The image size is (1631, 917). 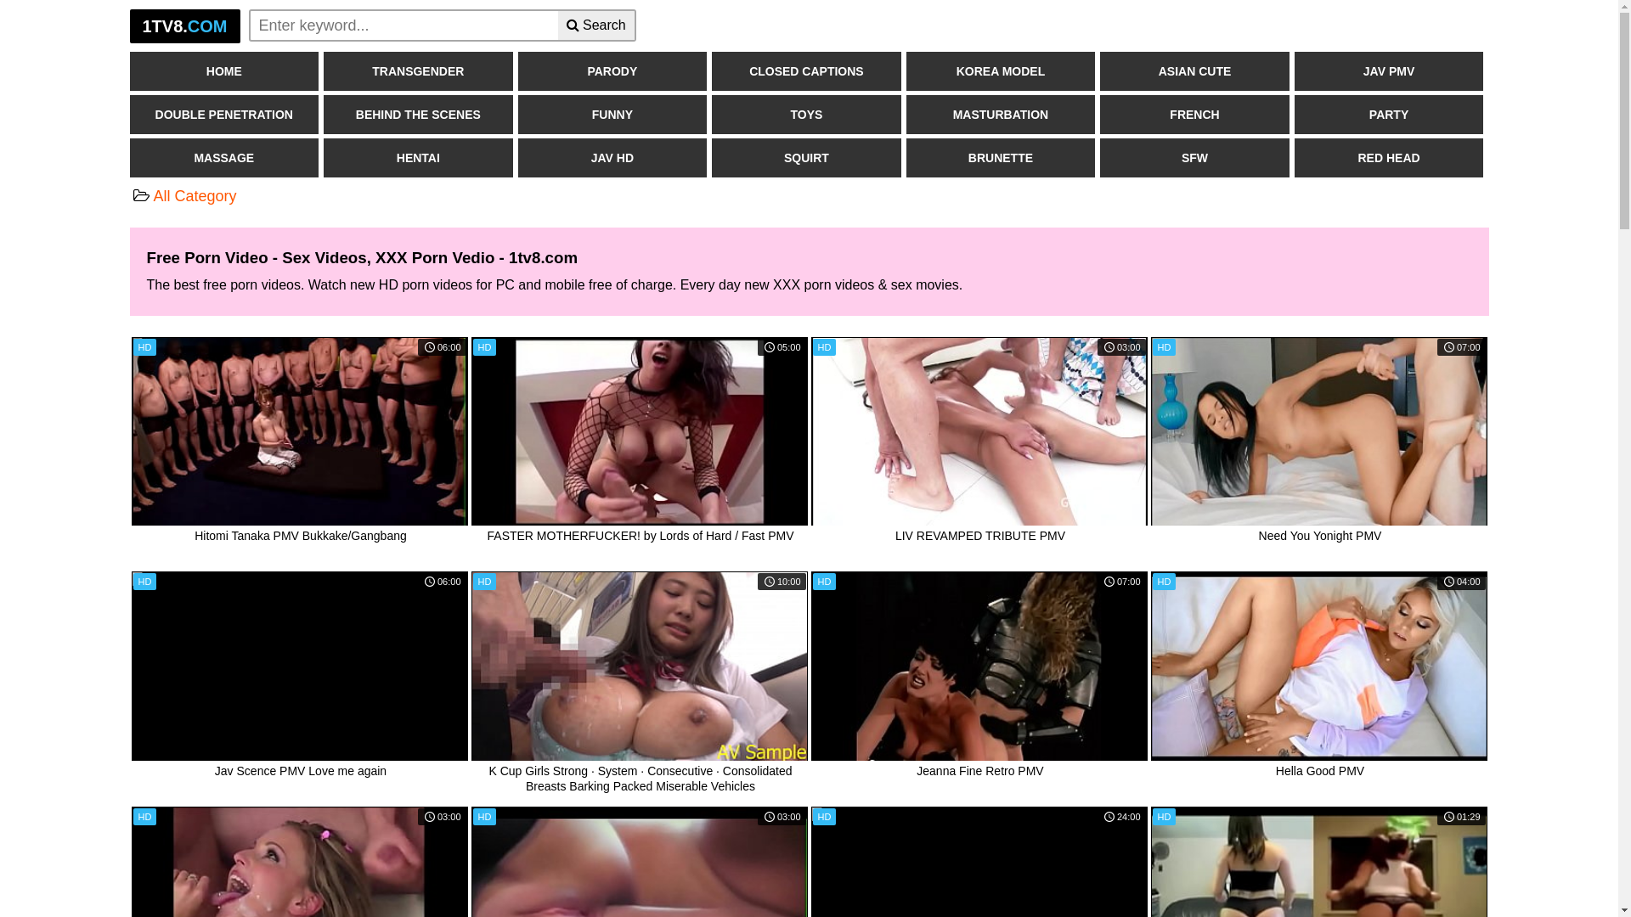 I want to click on Hella Good PMV, so click(x=1318, y=667).